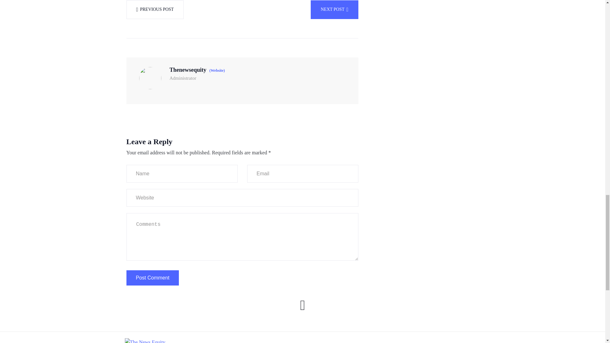  I want to click on Post Comment, so click(152, 277).